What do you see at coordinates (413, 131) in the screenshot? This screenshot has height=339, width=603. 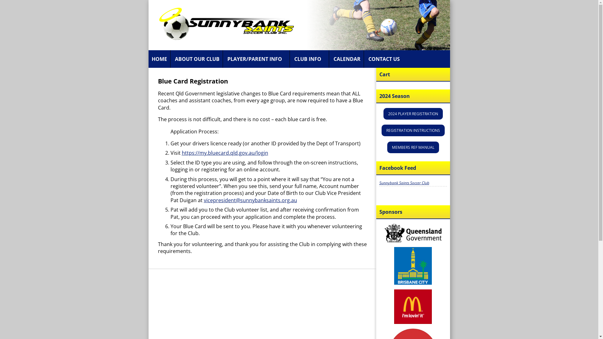 I see `REGISTRATION INSTRUCTIONS` at bounding box center [413, 131].